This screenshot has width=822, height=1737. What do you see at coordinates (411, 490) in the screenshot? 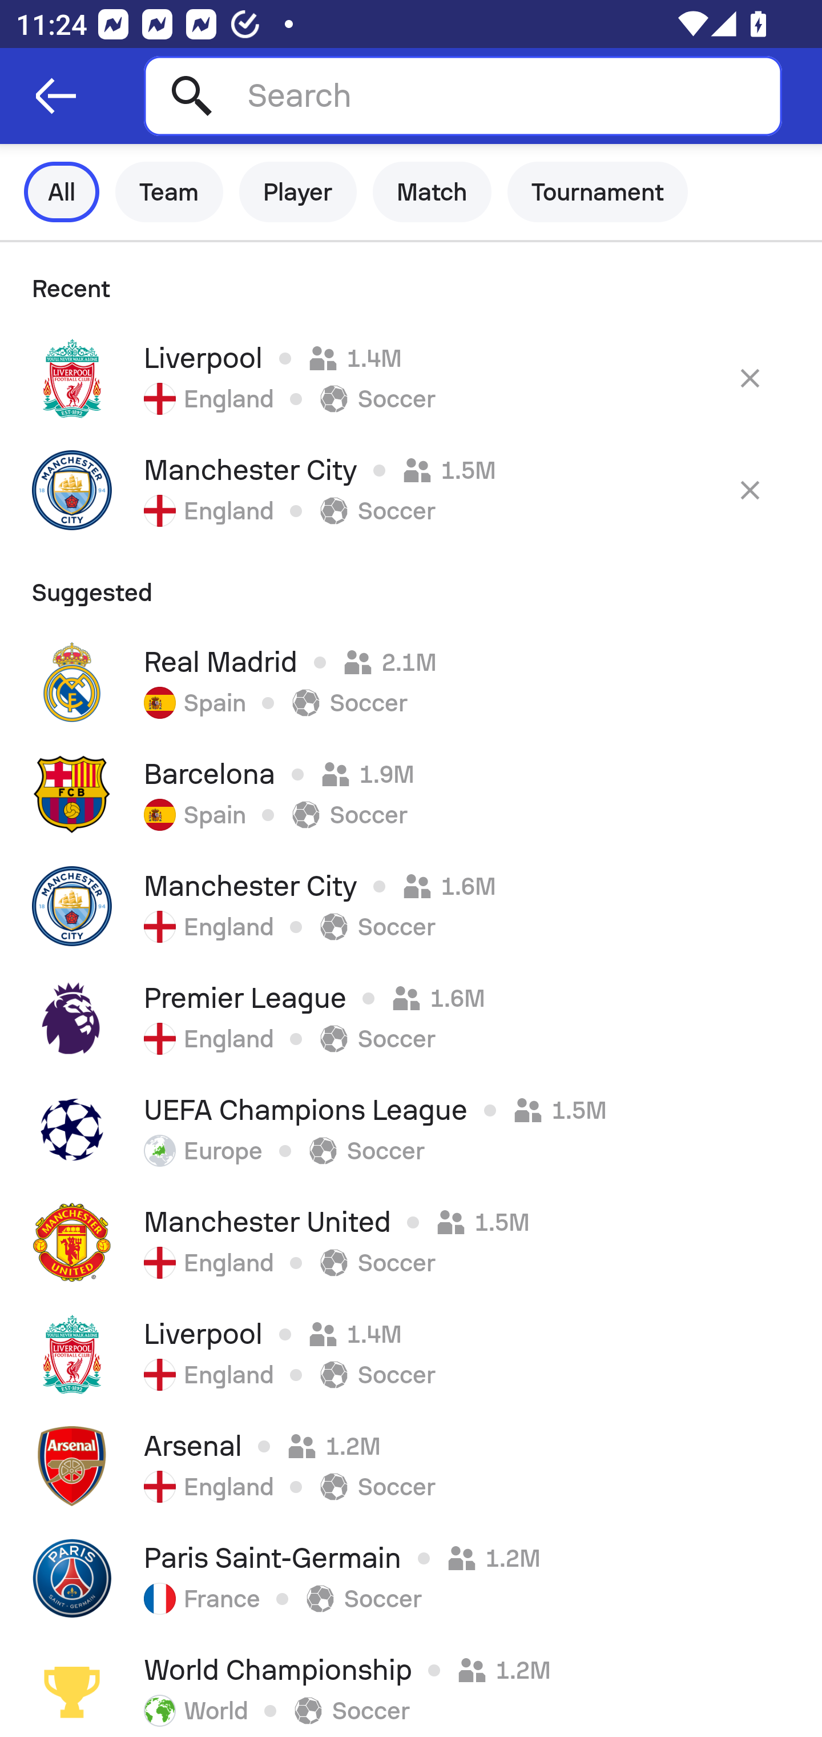
I see `Manchester City 1.5M England Soccer` at bounding box center [411, 490].